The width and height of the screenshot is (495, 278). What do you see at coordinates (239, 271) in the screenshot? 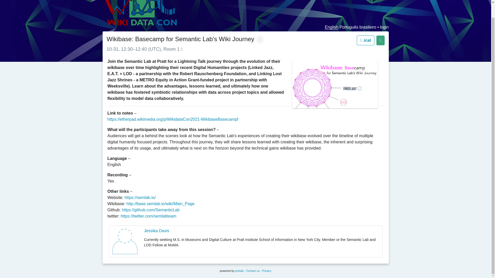
I see `pretalx` at bounding box center [239, 271].